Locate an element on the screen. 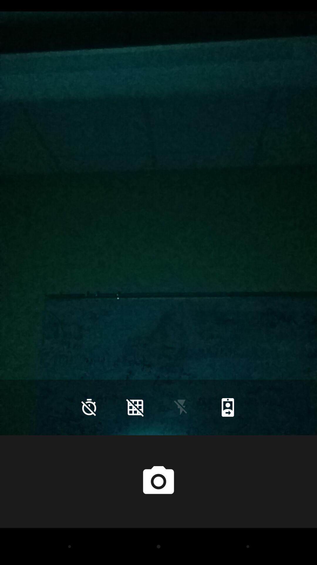  turn off item at the bottom right corner is located at coordinates (228, 407).